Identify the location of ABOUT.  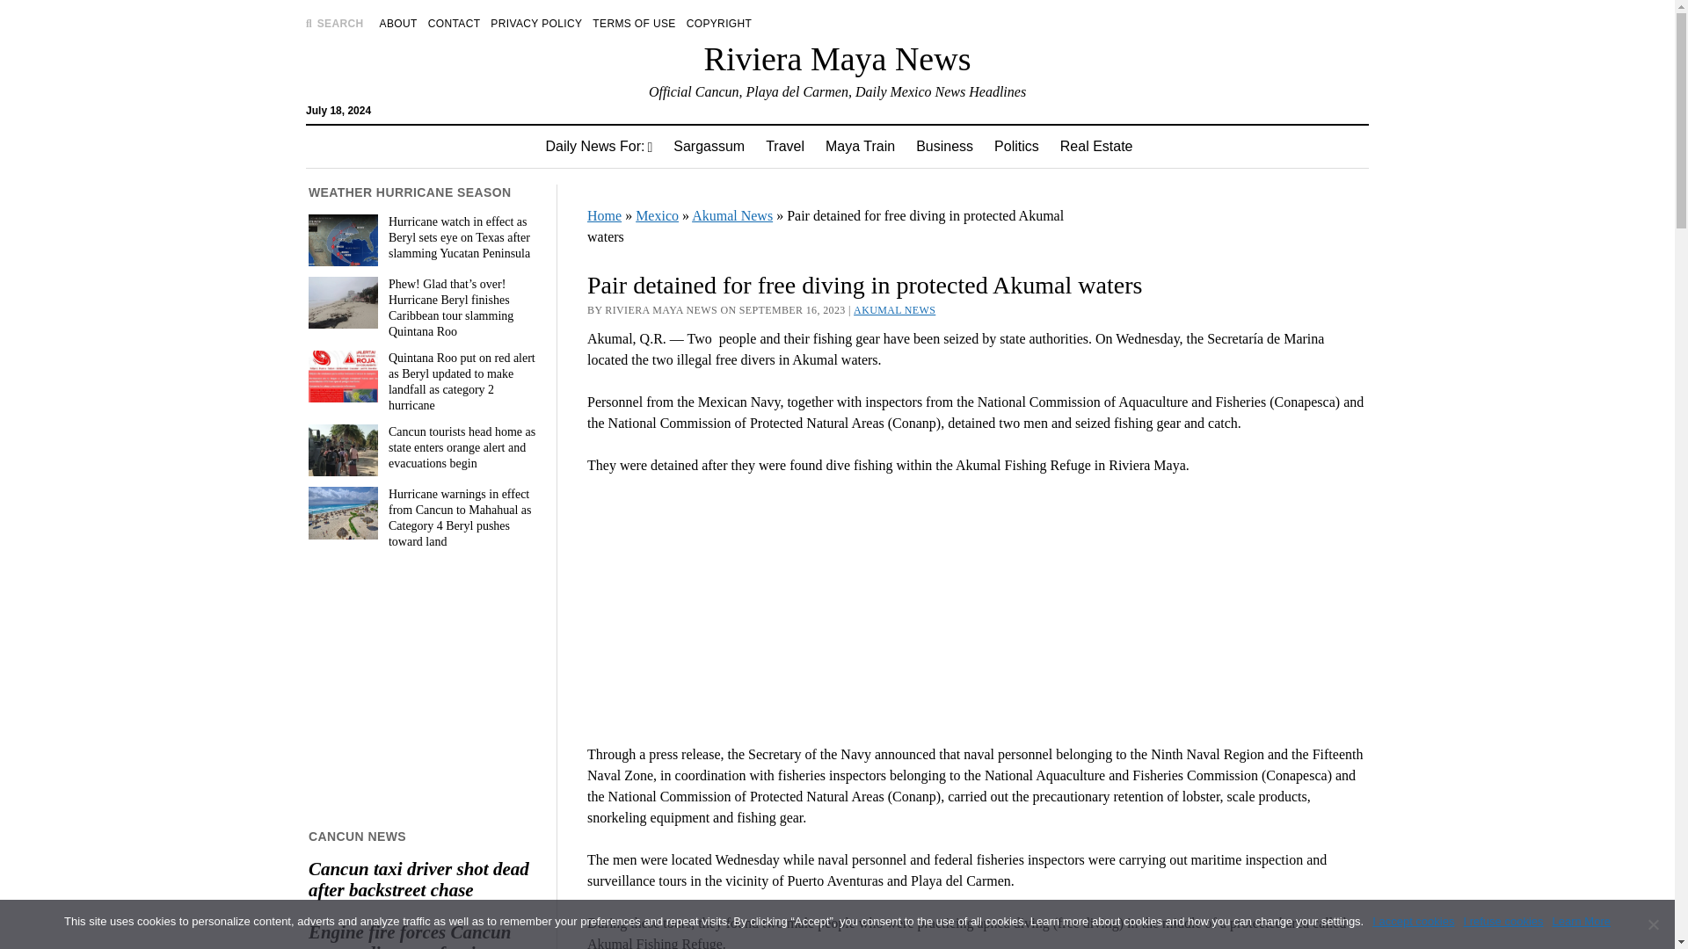
(398, 23).